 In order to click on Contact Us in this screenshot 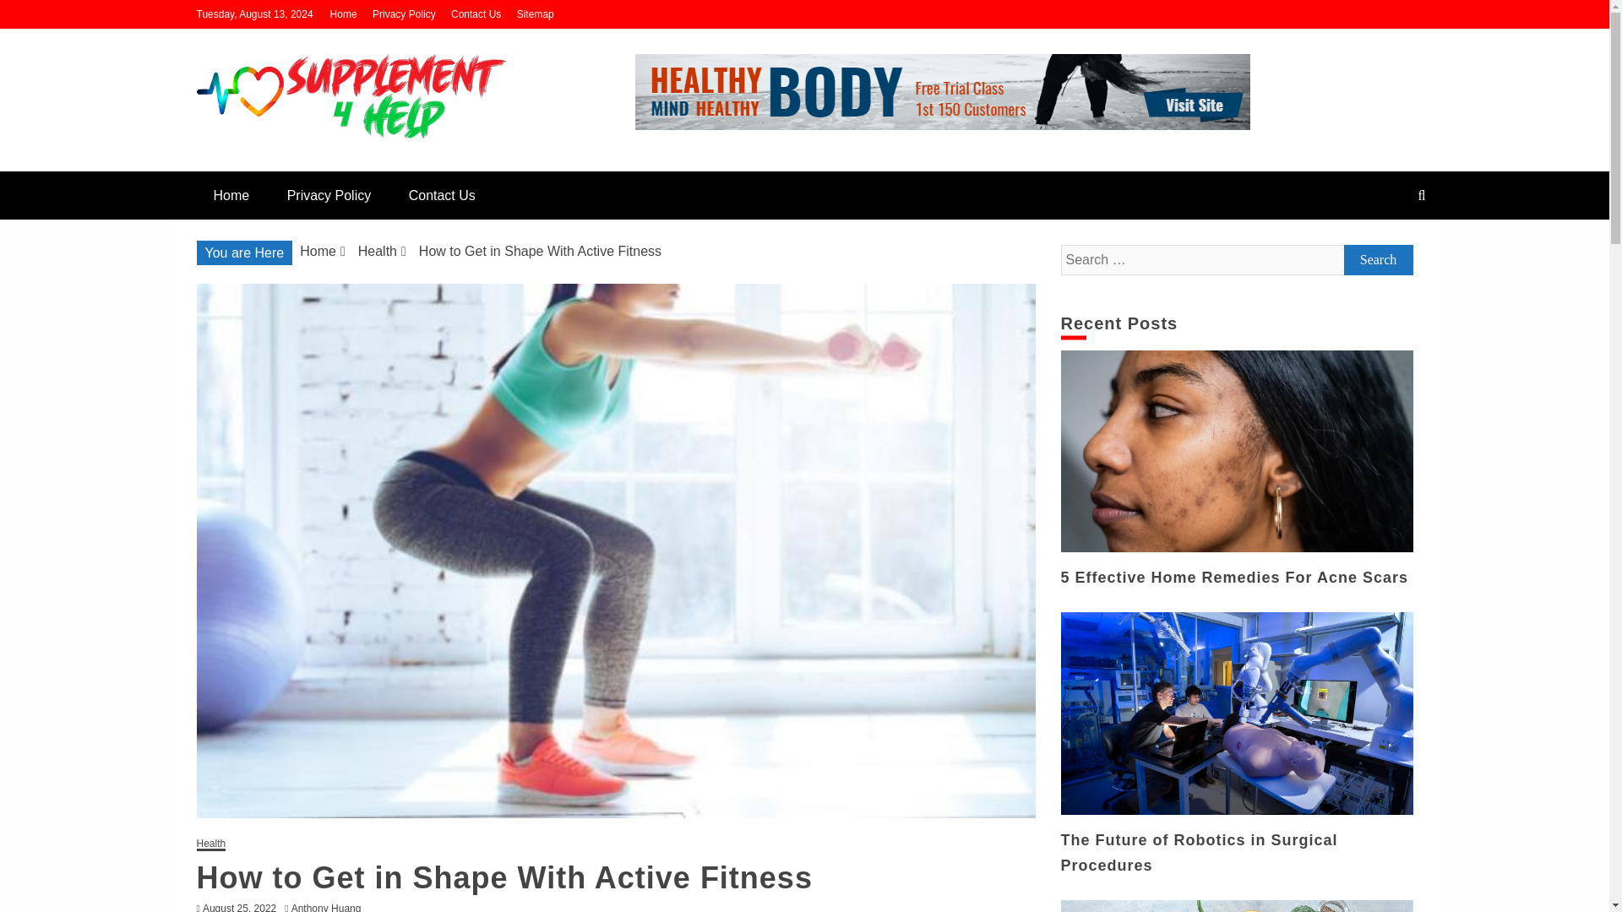, I will do `click(476, 14)`.